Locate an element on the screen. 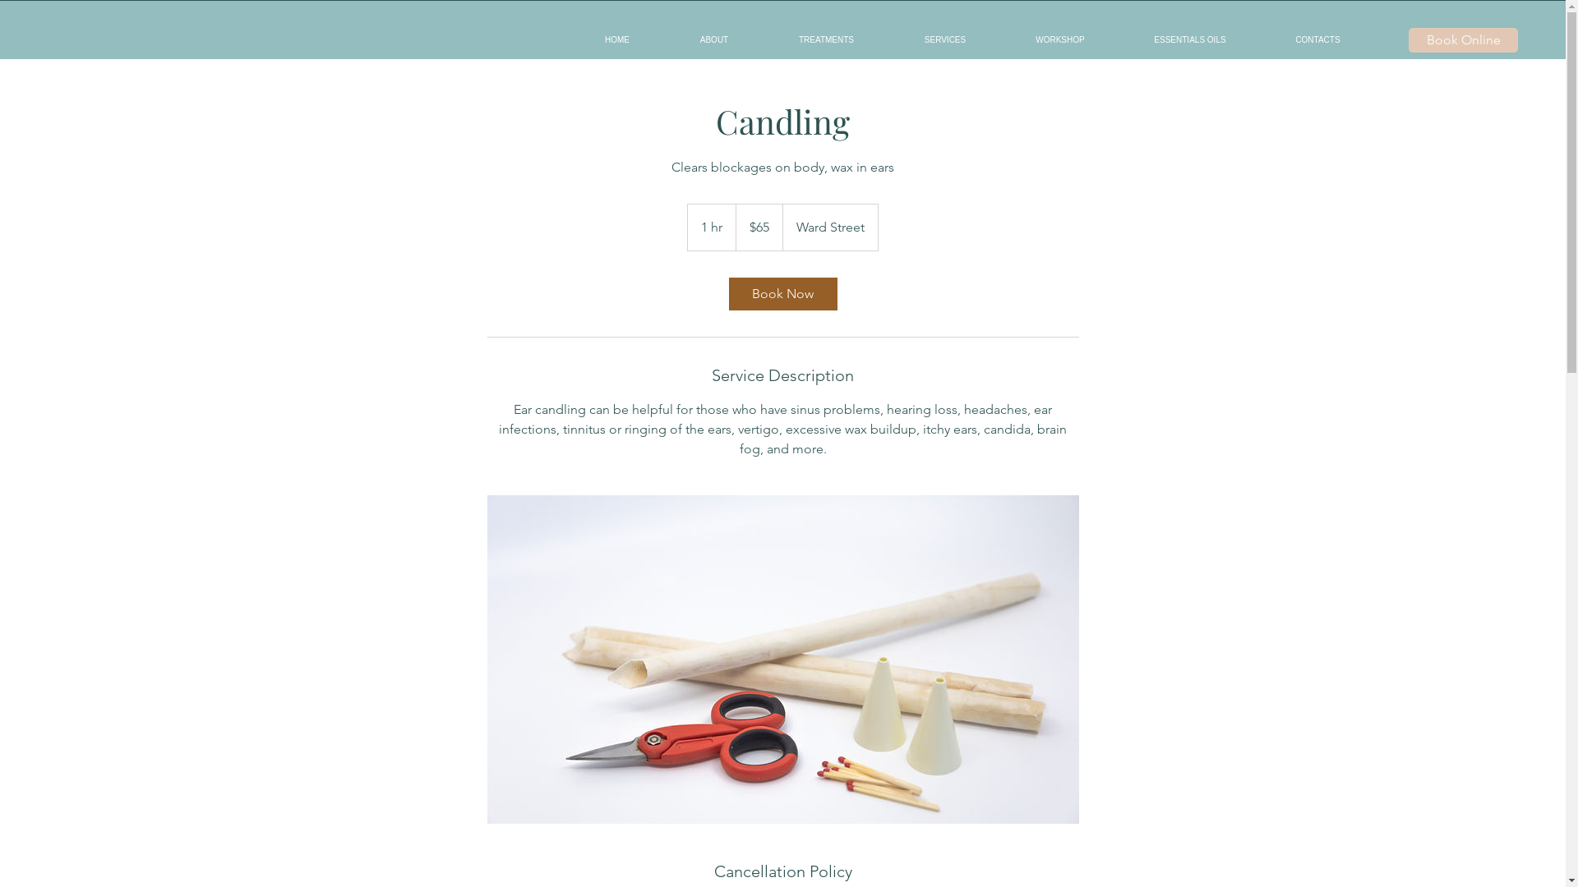 The height and width of the screenshot is (887, 1578). Book Online is located at coordinates (1463, 40).